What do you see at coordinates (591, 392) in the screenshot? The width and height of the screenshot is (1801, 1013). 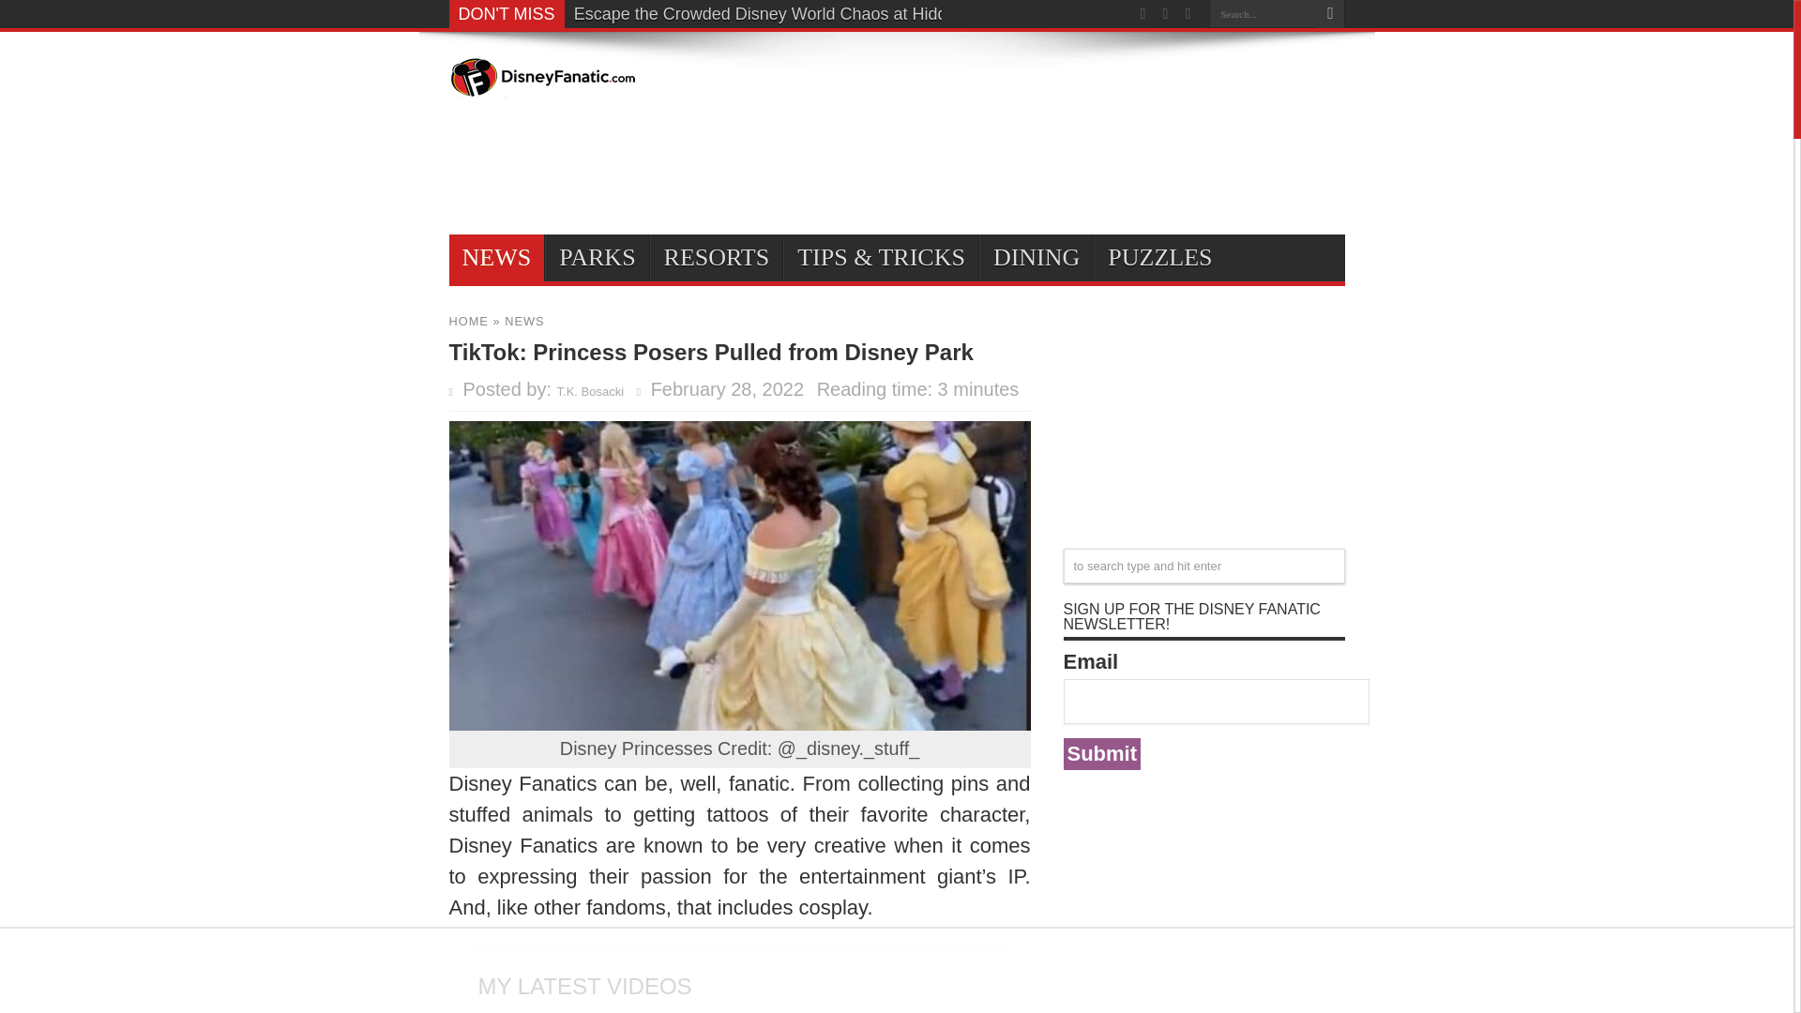 I see `T.K. Bosacki` at bounding box center [591, 392].